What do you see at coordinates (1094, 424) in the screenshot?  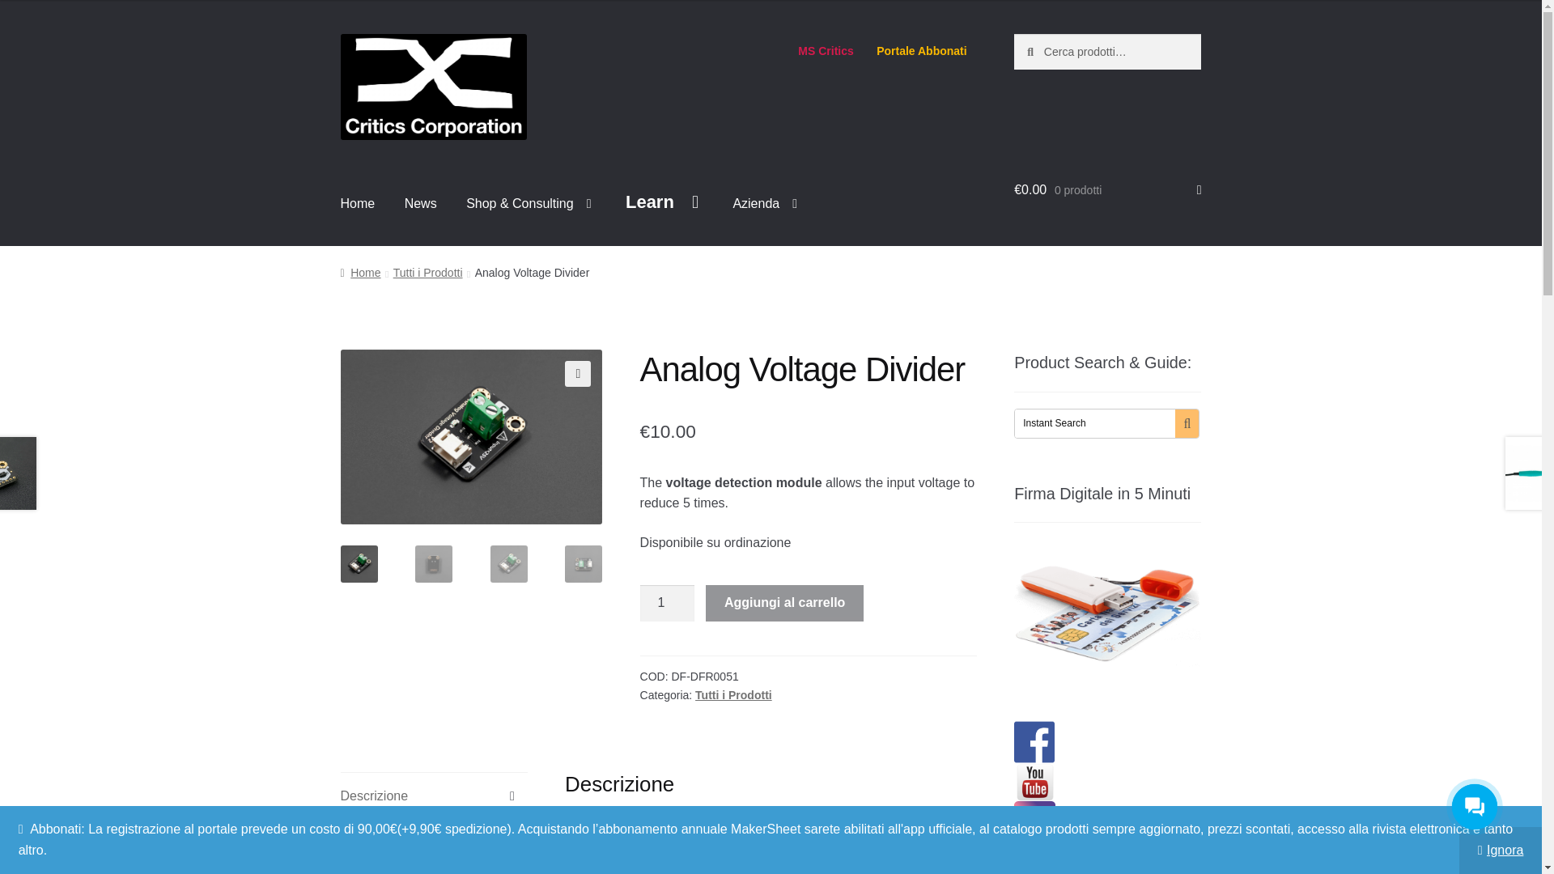 I see `Instant Search` at bounding box center [1094, 424].